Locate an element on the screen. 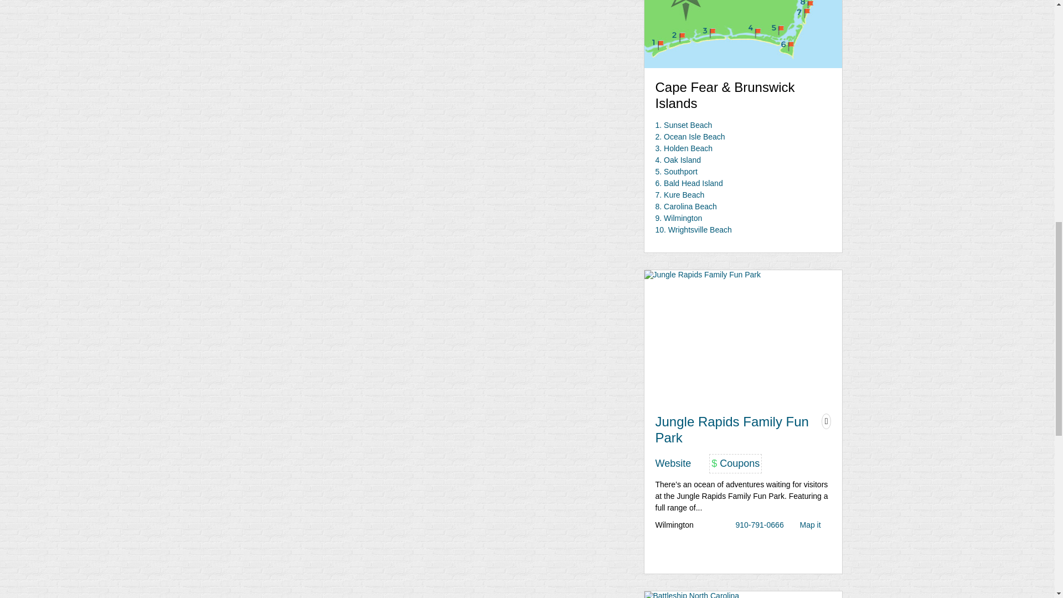 Image resolution: width=1063 pixels, height=598 pixels. FareHarbor is located at coordinates (980, 47).